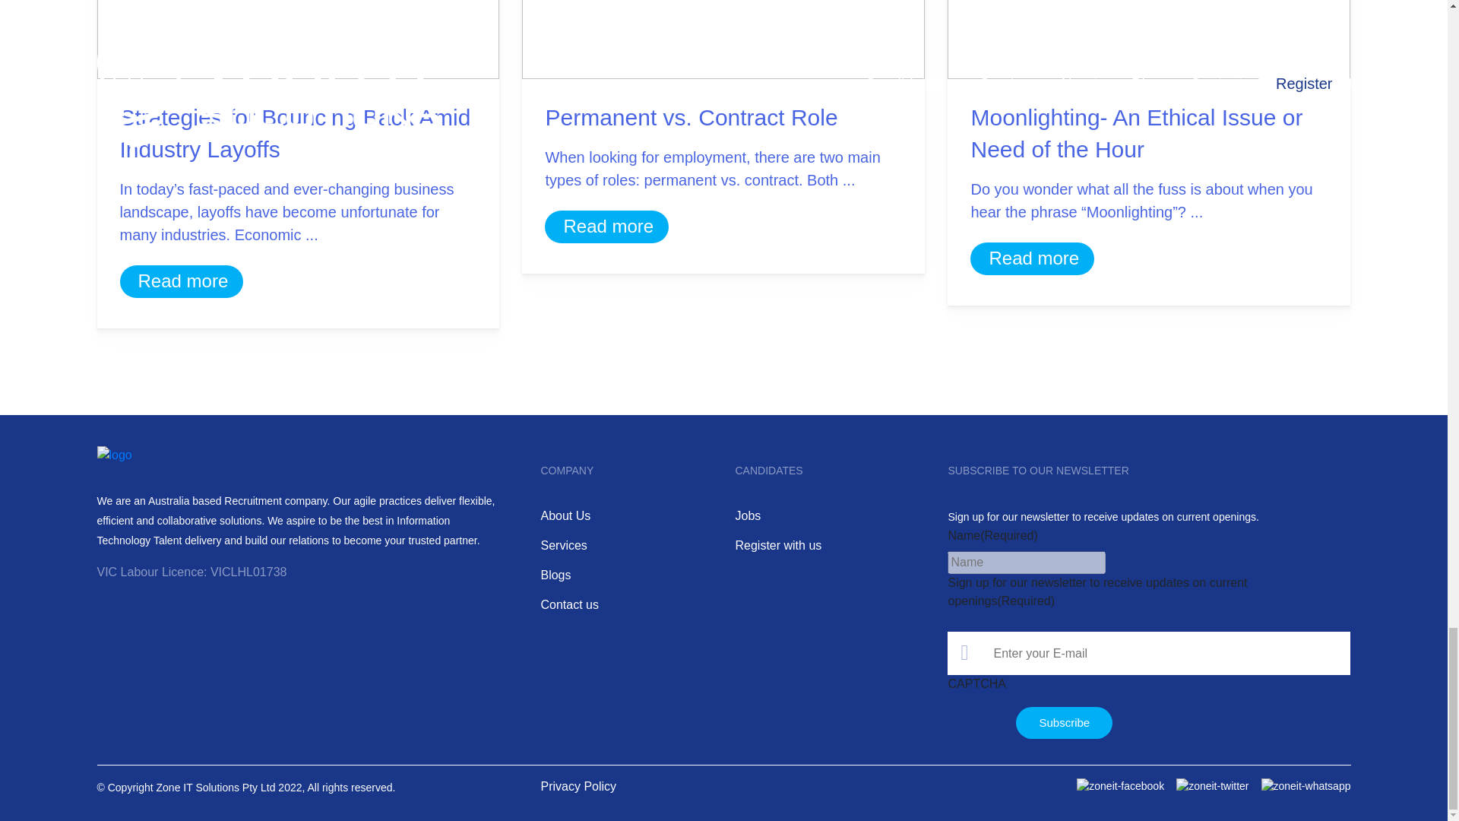 This screenshot has height=821, width=1459. What do you see at coordinates (1064, 723) in the screenshot?
I see `Subscribe` at bounding box center [1064, 723].